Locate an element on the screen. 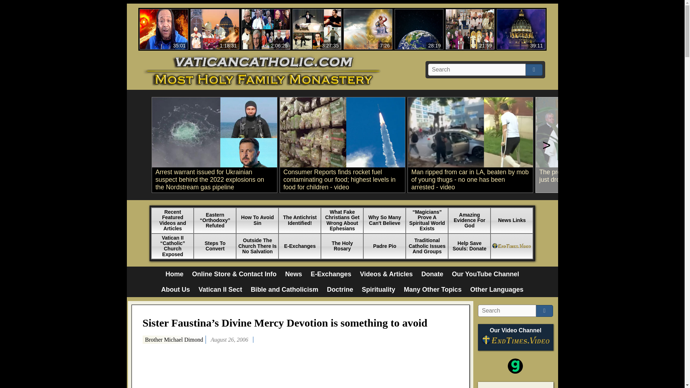 The height and width of the screenshot is (388, 690). About Us is located at coordinates (293, 274).